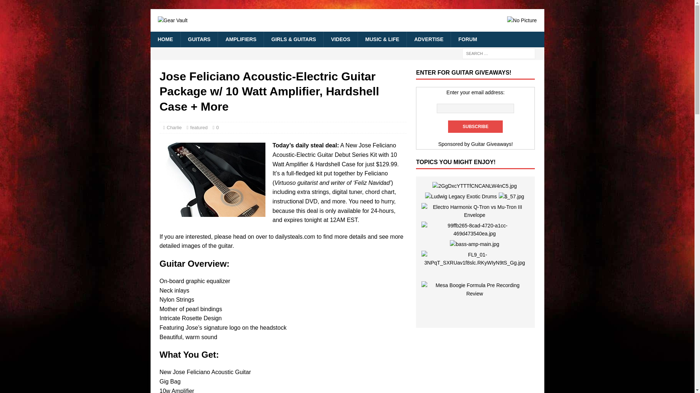  I want to click on FORUM, so click(467, 39).